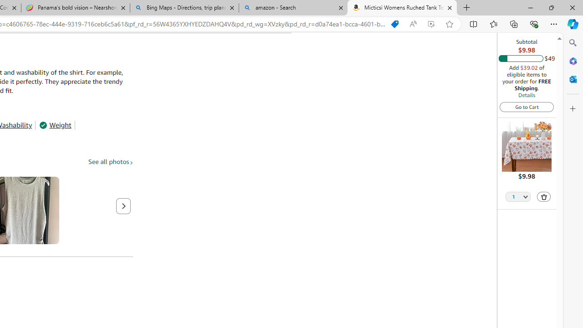 The width and height of the screenshot is (583, 328). Describe the element at coordinates (431, 24) in the screenshot. I see `Enhance video` at that location.